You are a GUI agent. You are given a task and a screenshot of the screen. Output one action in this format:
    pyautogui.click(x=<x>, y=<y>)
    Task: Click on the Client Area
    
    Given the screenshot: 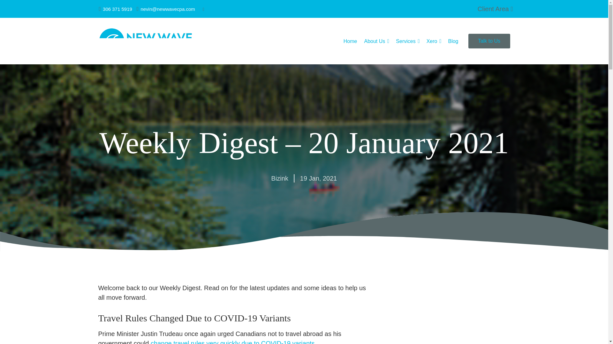 What is the action you would take?
    pyautogui.click(x=495, y=9)
    